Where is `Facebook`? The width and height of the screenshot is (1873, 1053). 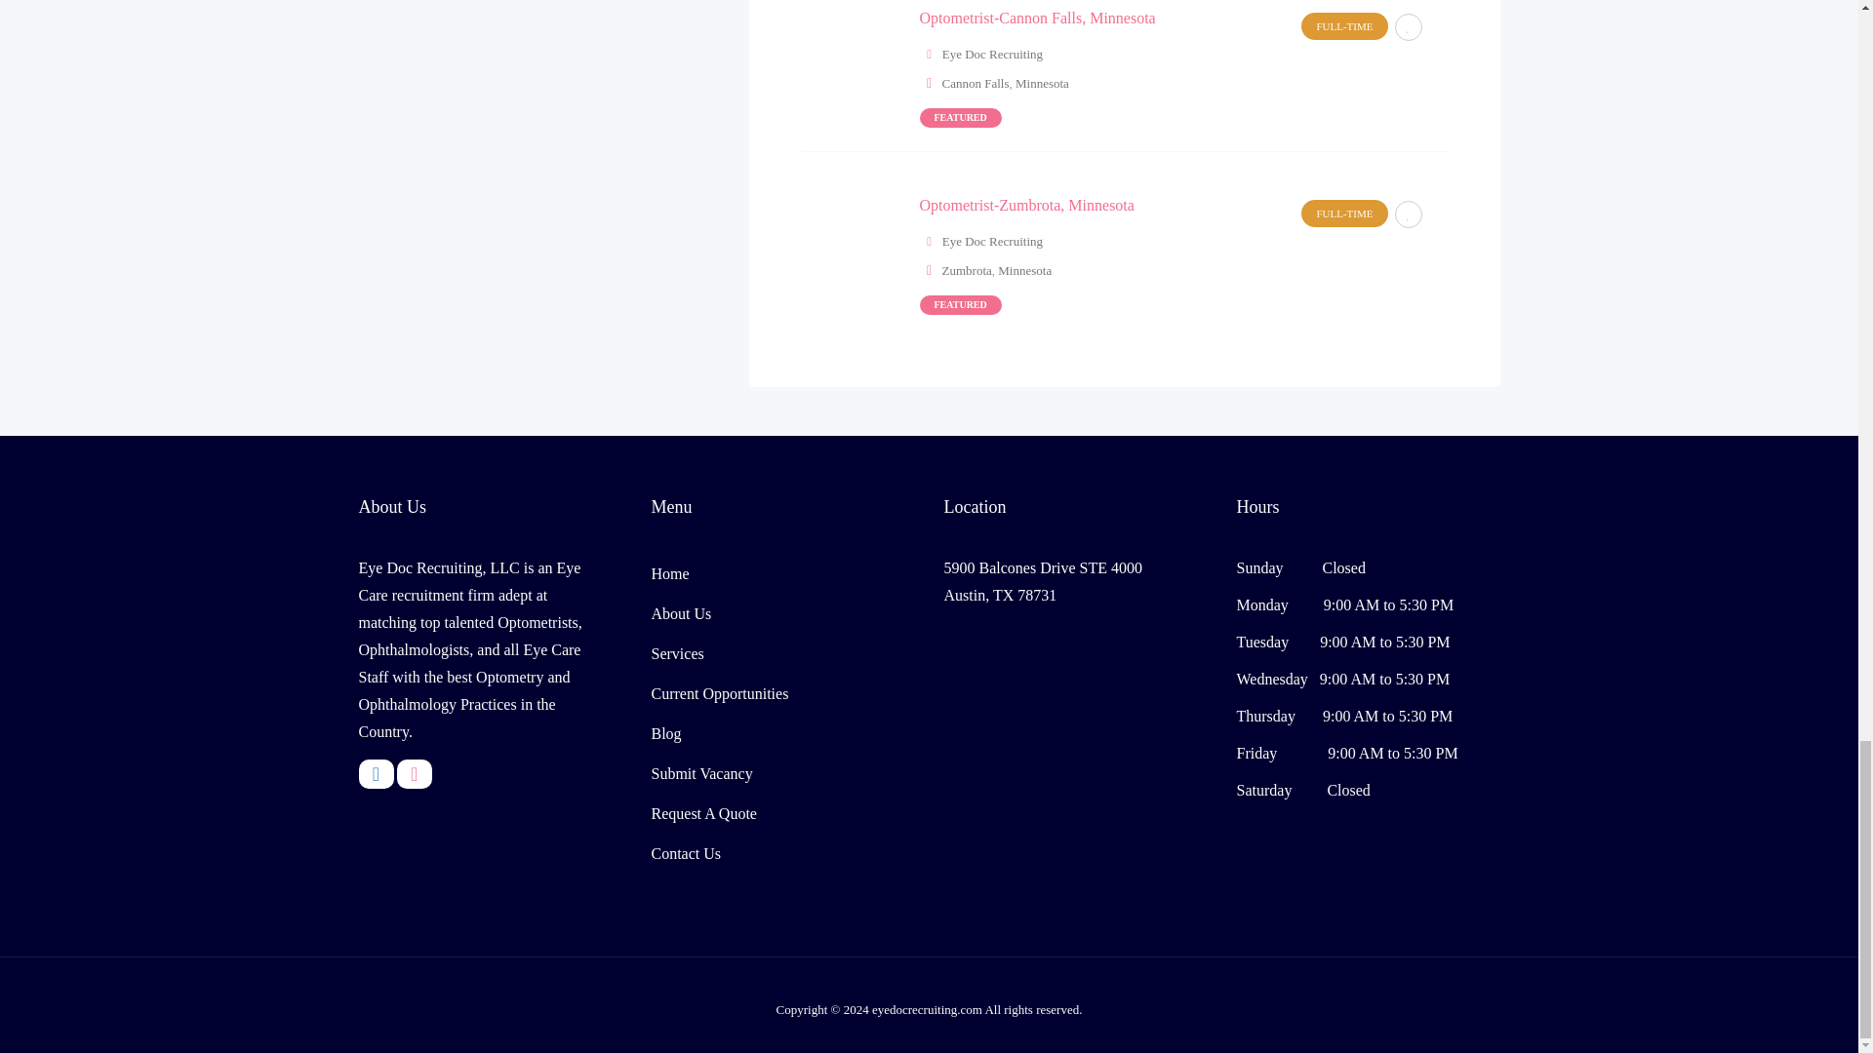 Facebook is located at coordinates (377, 773).